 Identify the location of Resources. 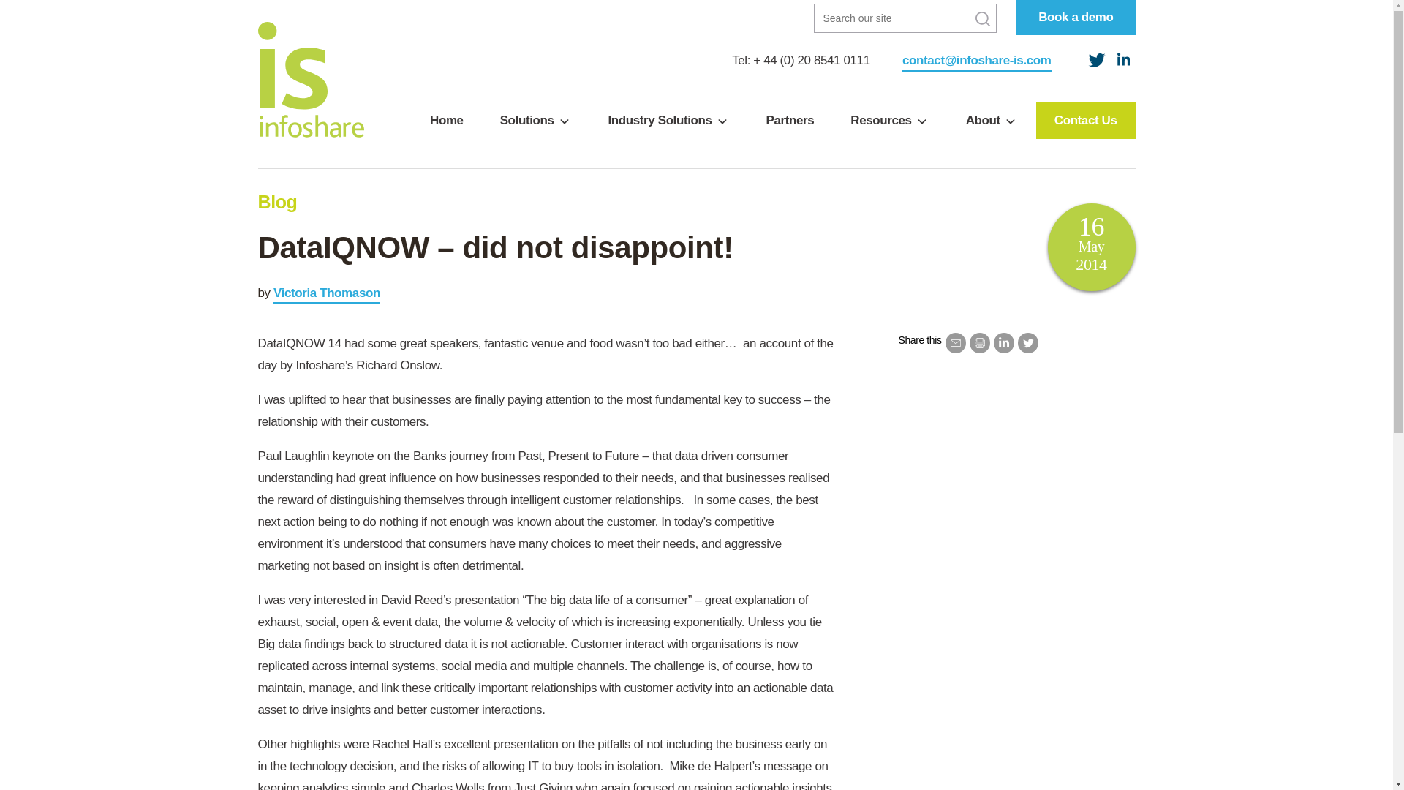
(889, 121).